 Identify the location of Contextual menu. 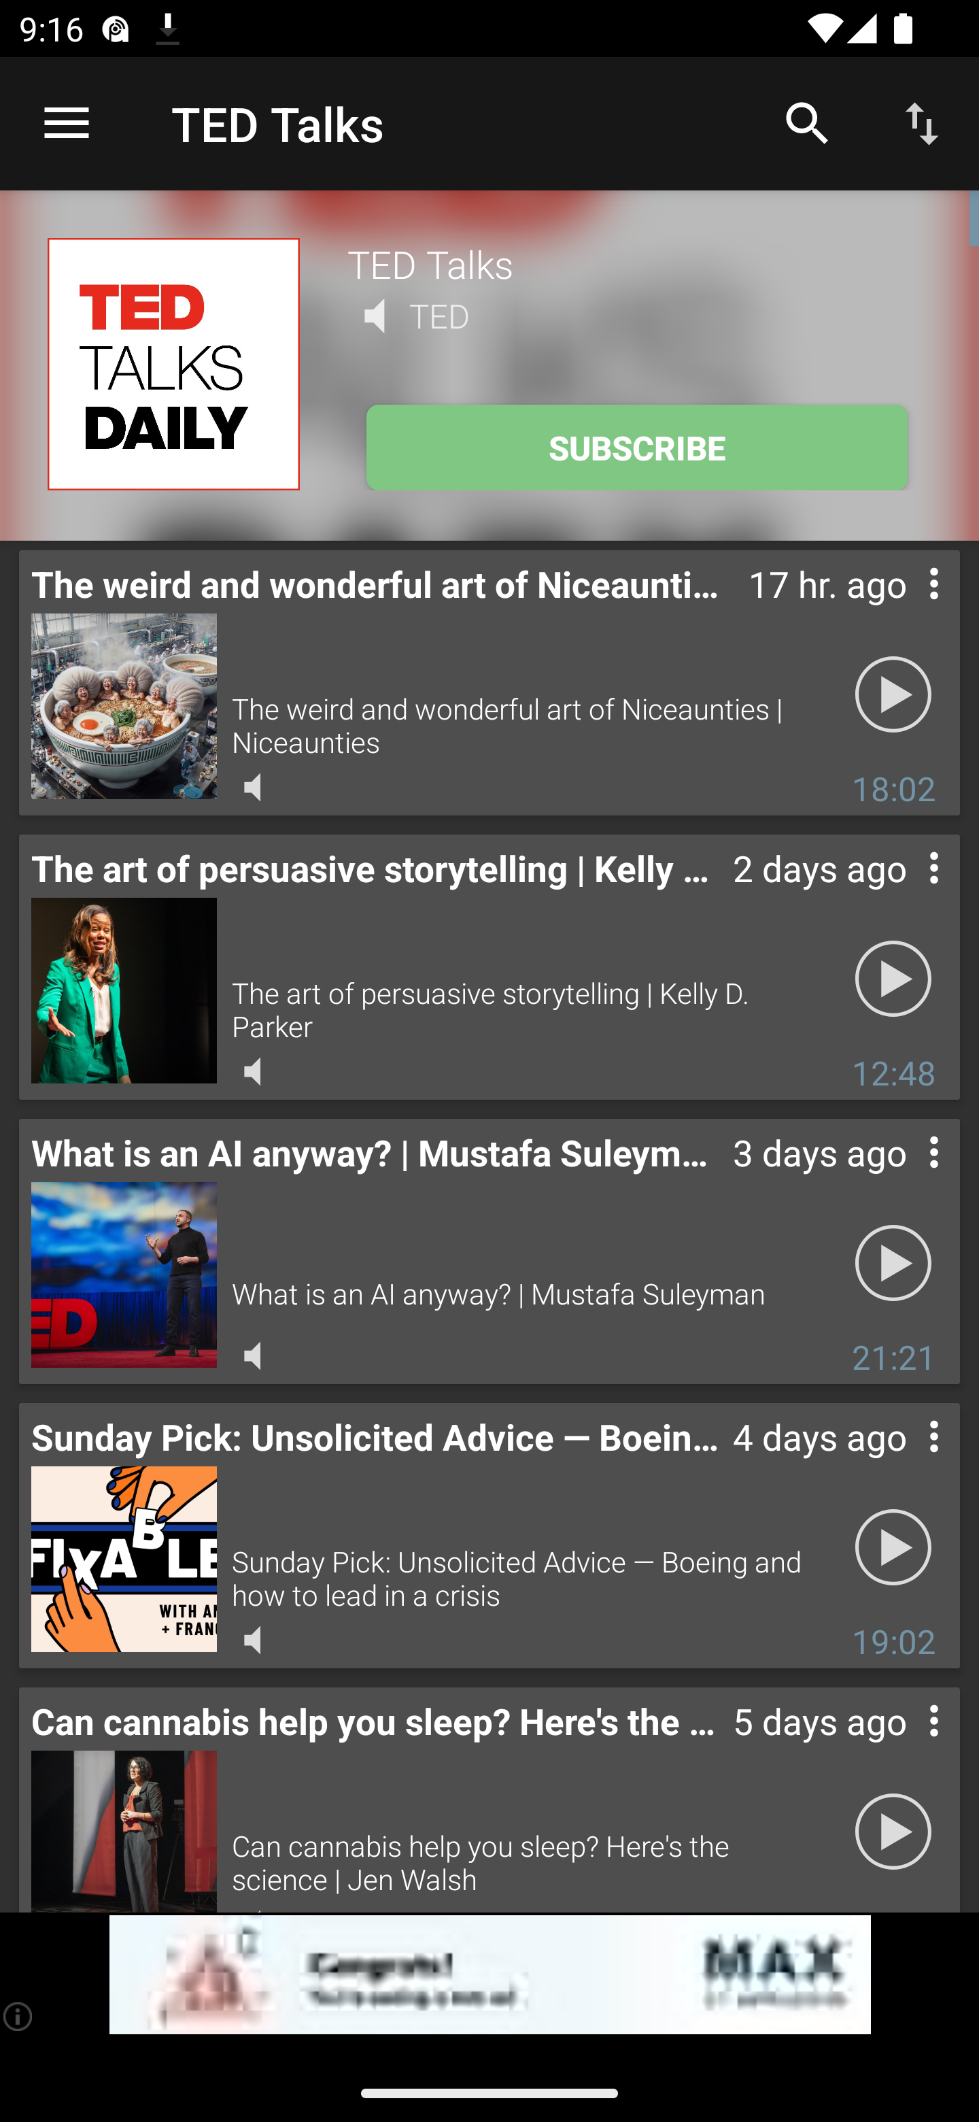
(904, 1747).